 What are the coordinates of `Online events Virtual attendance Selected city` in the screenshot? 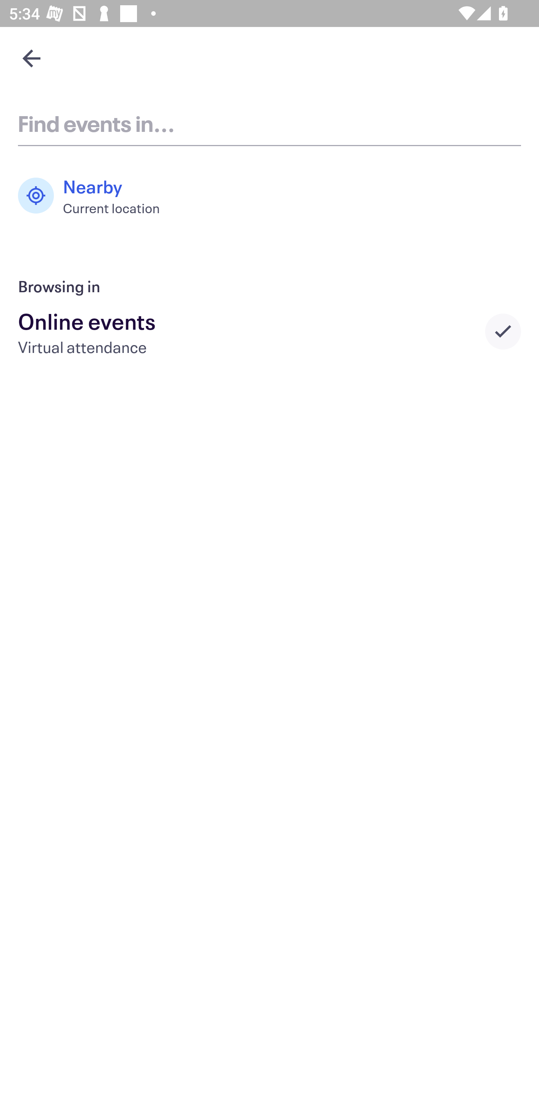 It's located at (269, 331).